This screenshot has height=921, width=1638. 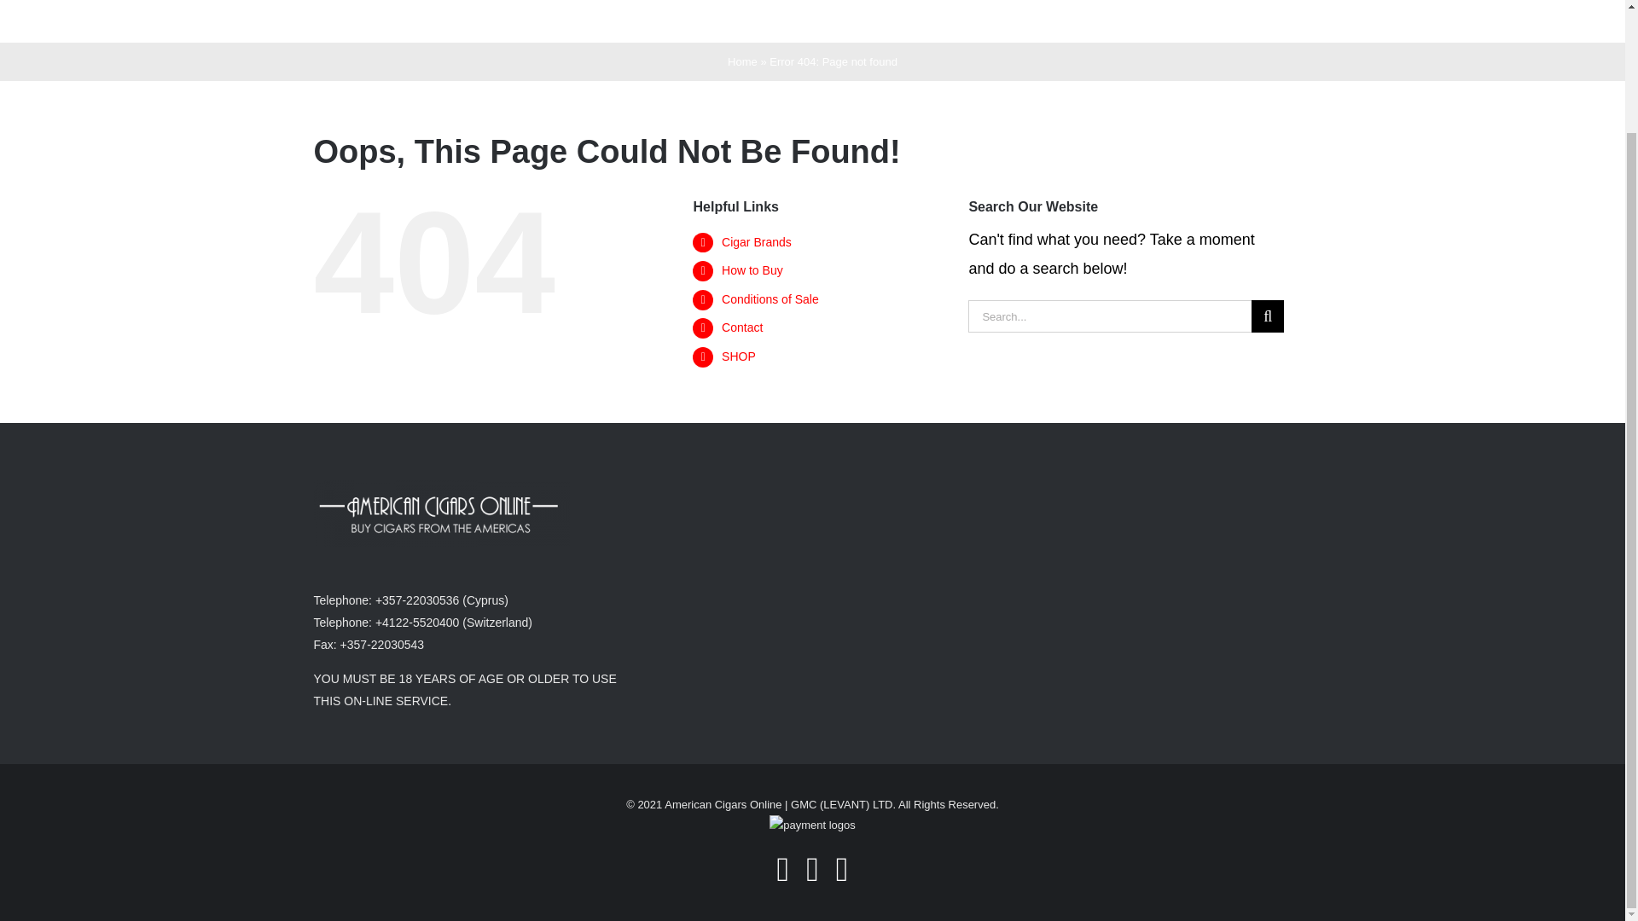 What do you see at coordinates (1012, 20) in the screenshot?
I see `Conditions of Sale` at bounding box center [1012, 20].